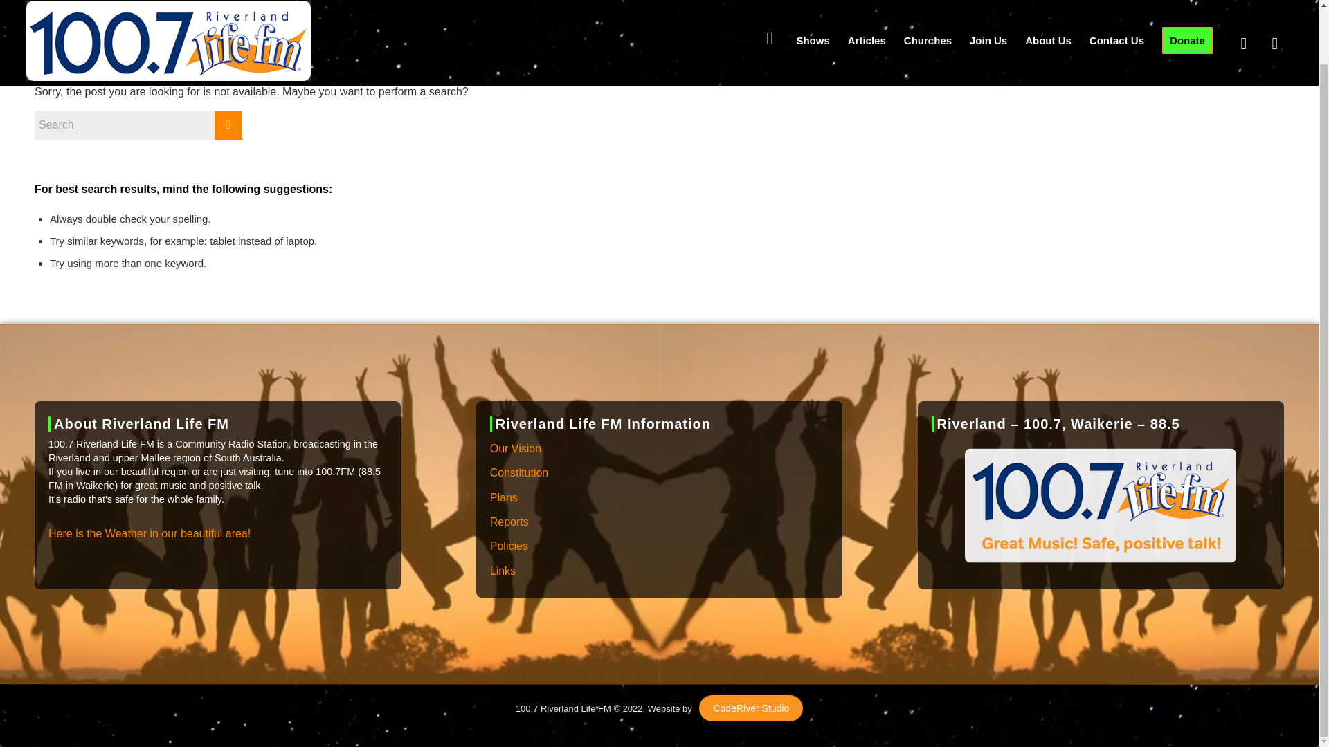 This screenshot has width=1329, height=747. I want to click on Constitution, so click(659, 473).